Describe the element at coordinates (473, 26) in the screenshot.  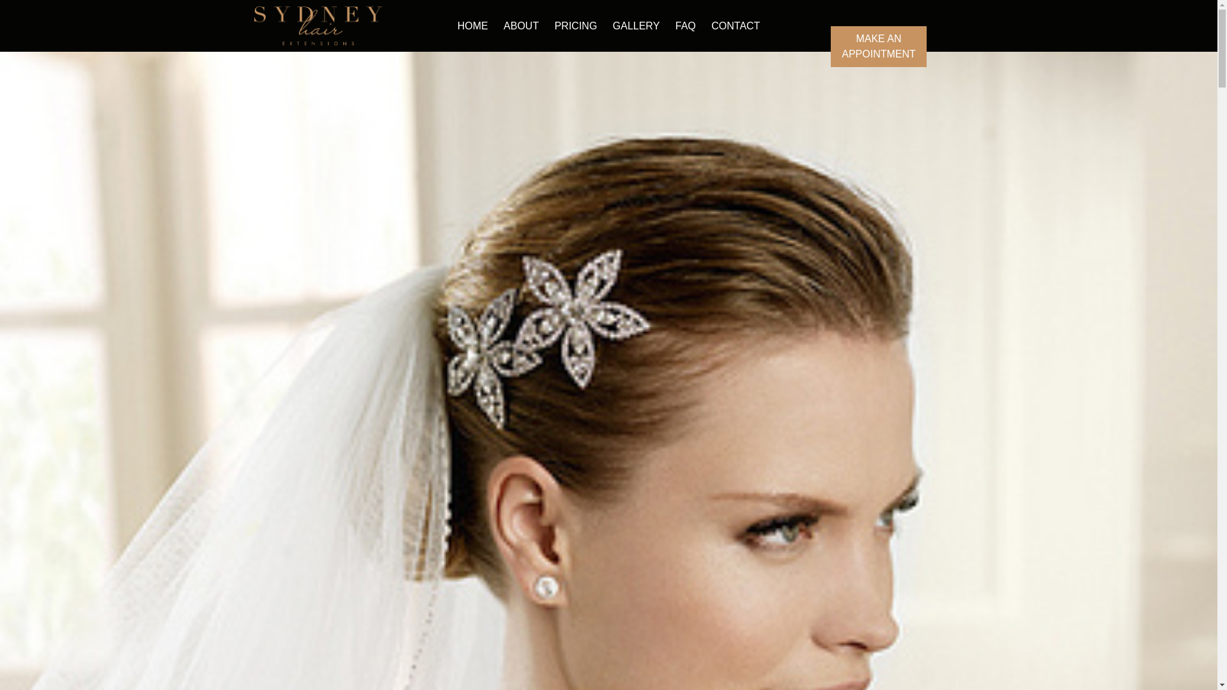
I see `HOME` at that location.